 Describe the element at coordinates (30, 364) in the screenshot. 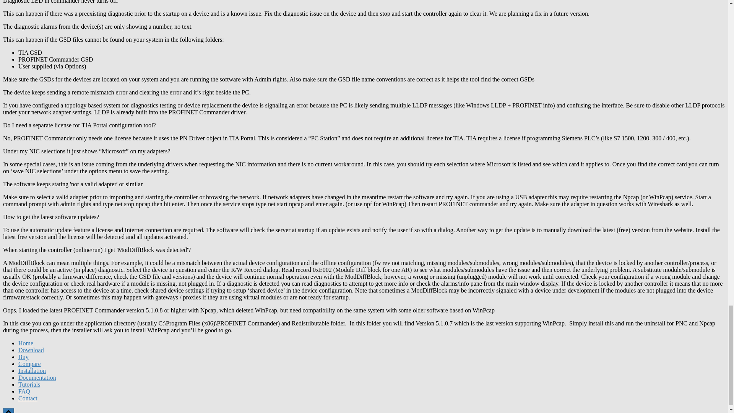

I see `Compare` at that location.